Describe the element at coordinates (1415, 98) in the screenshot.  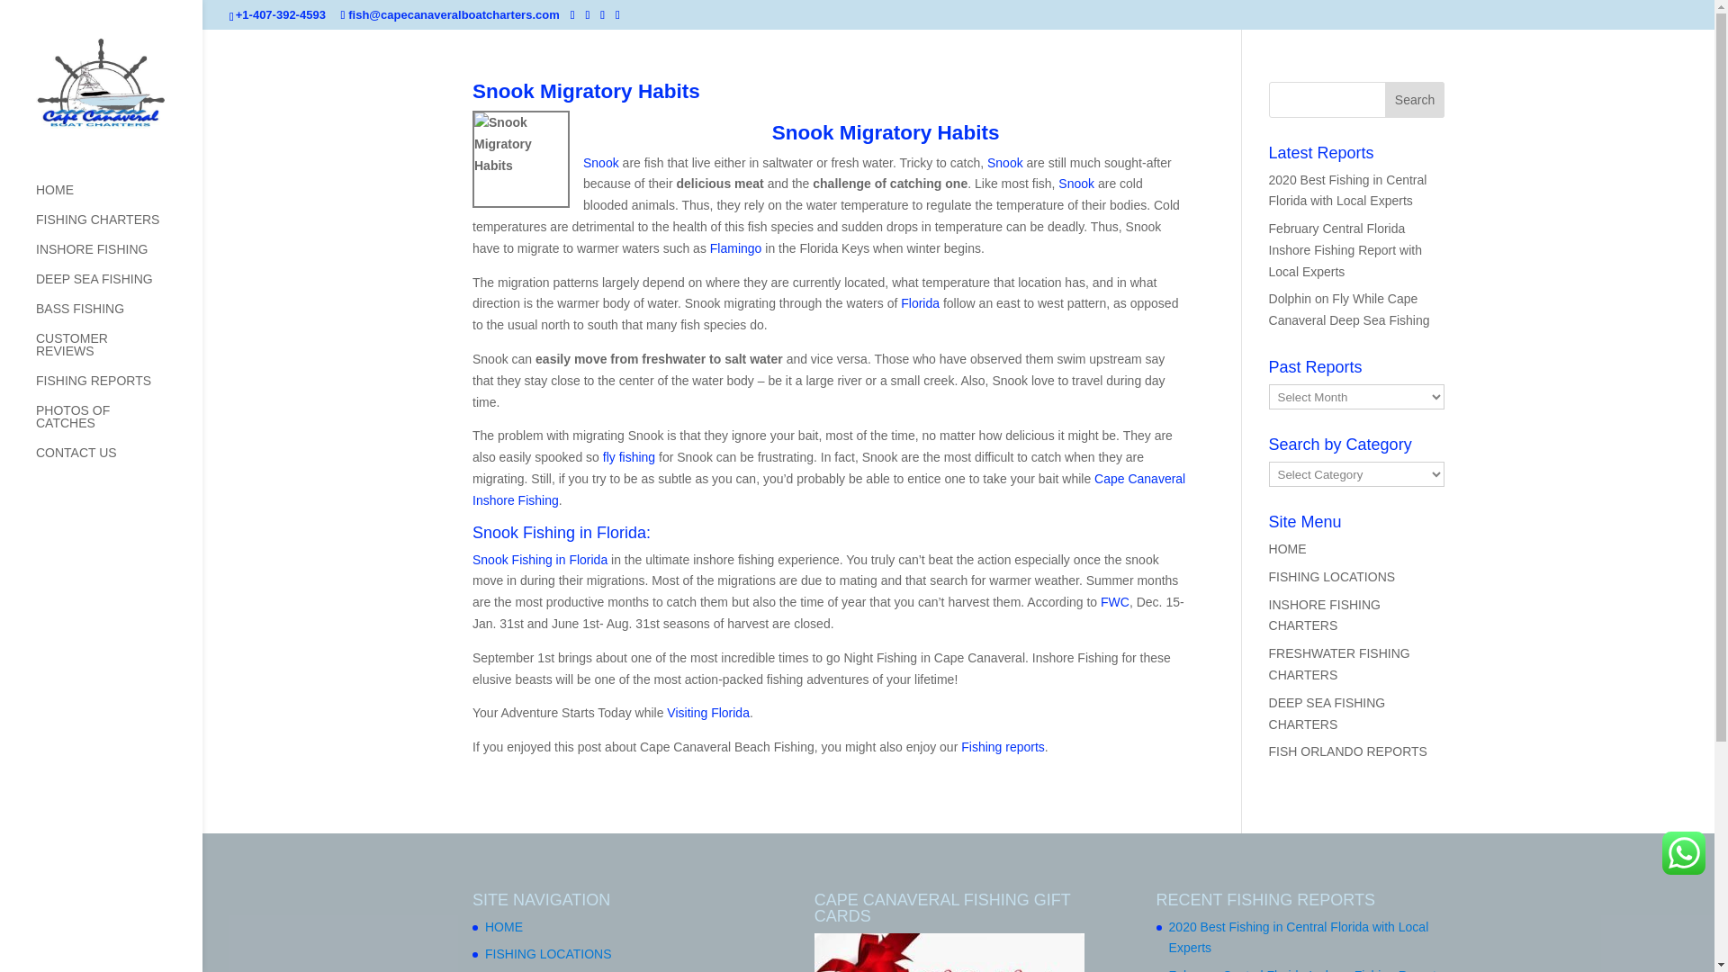
I see `Search` at that location.